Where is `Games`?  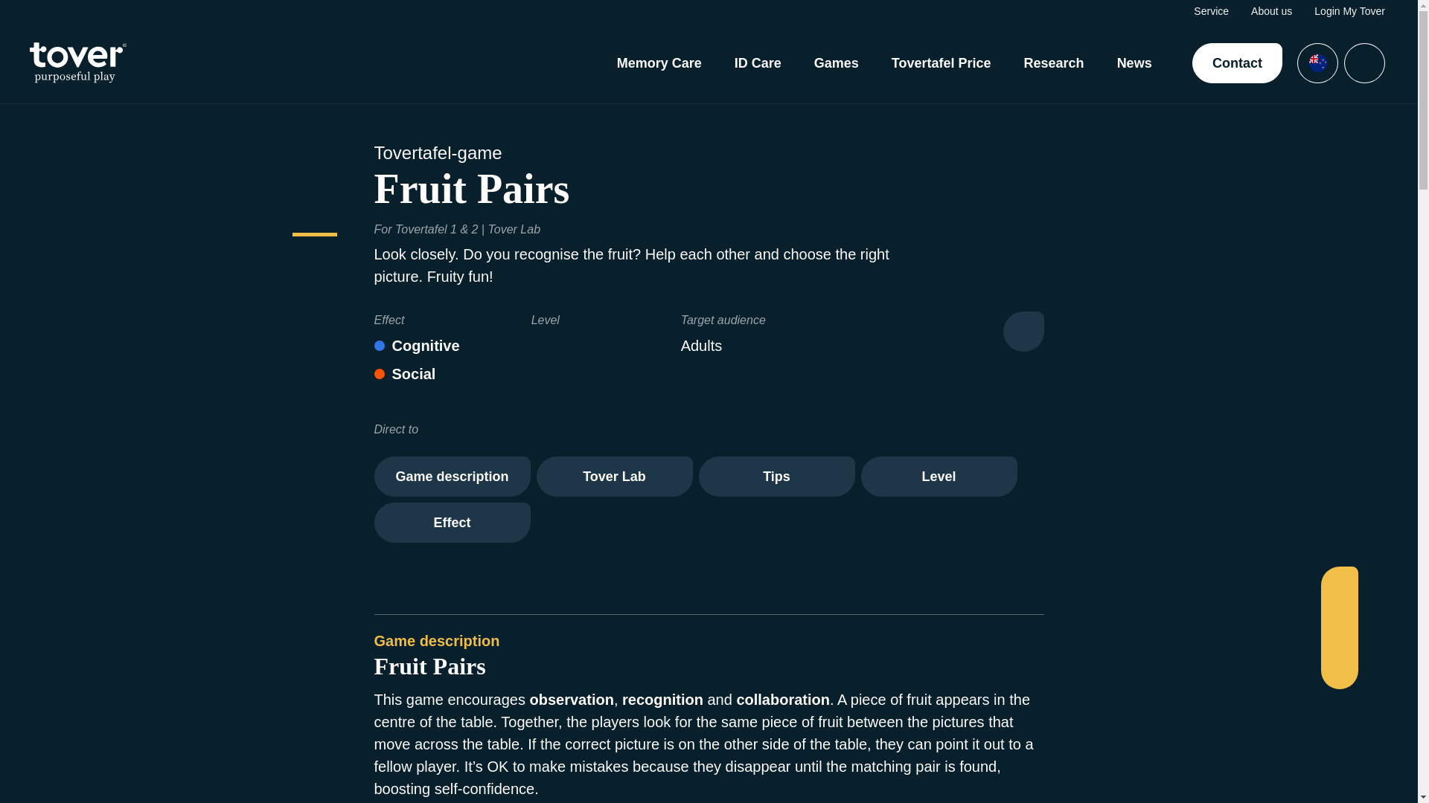
Games is located at coordinates (837, 63).